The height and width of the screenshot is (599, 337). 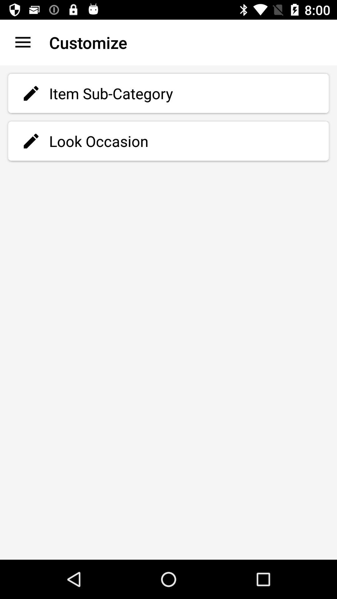 What do you see at coordinates (168, 93) in the screenshot?
I see `scroll to item sub-category` at bounding box center [168, 93].